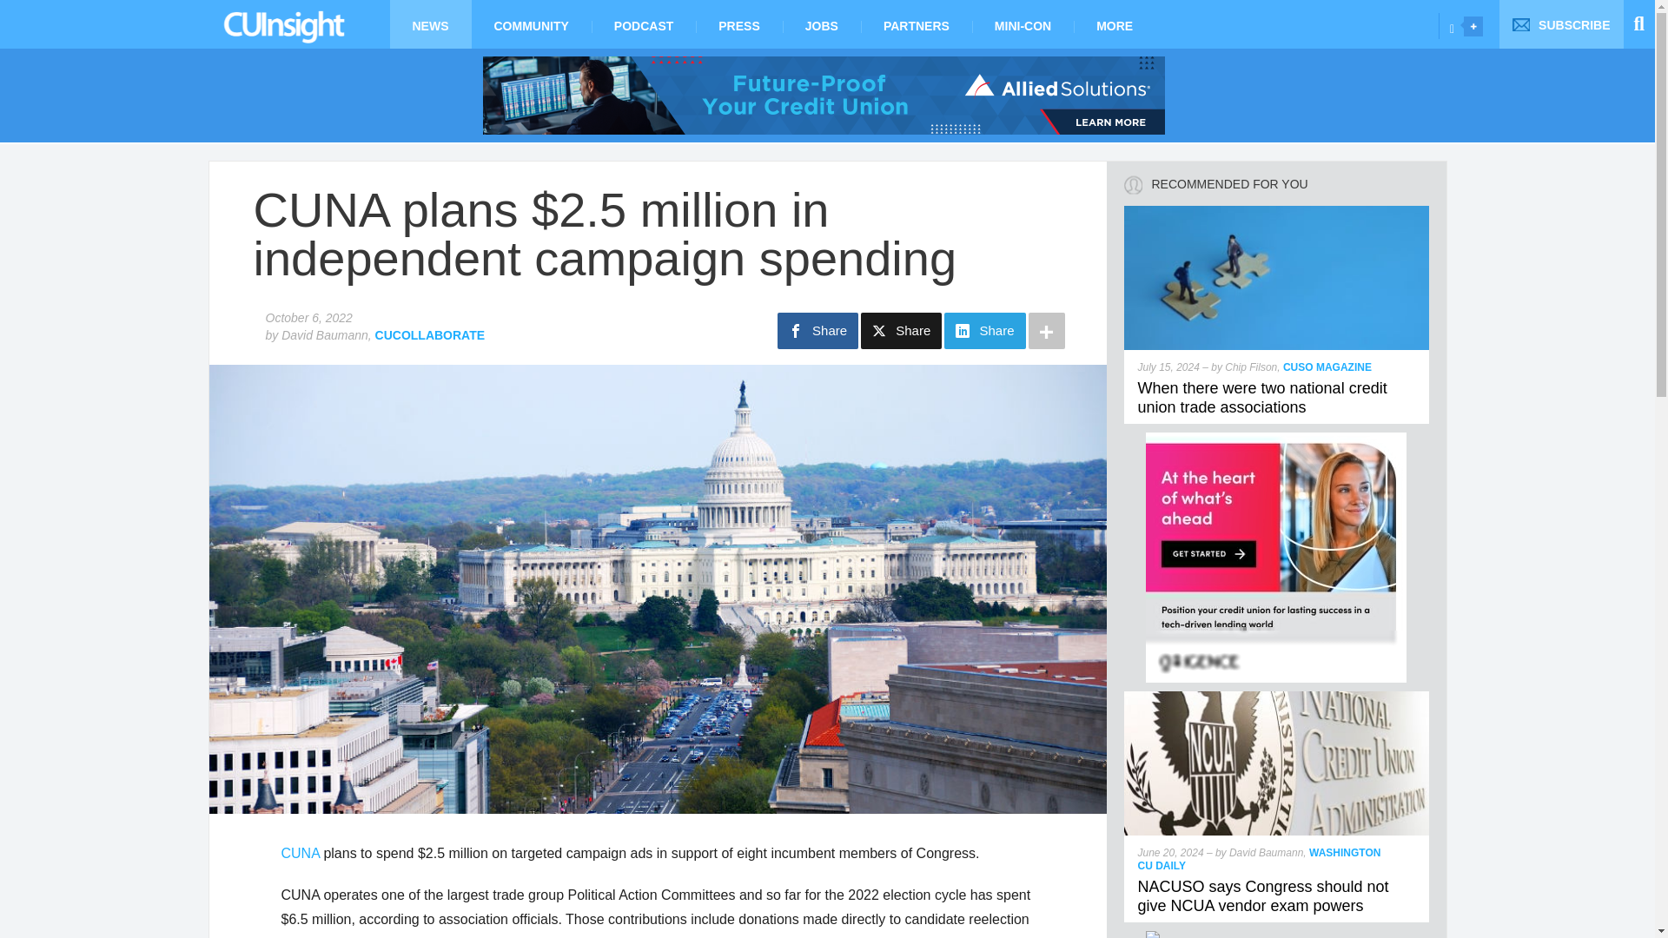  What do you see at coordinates (429, 24) in the screenshot?
I see `NEWS` at bounding box center [429, 24].